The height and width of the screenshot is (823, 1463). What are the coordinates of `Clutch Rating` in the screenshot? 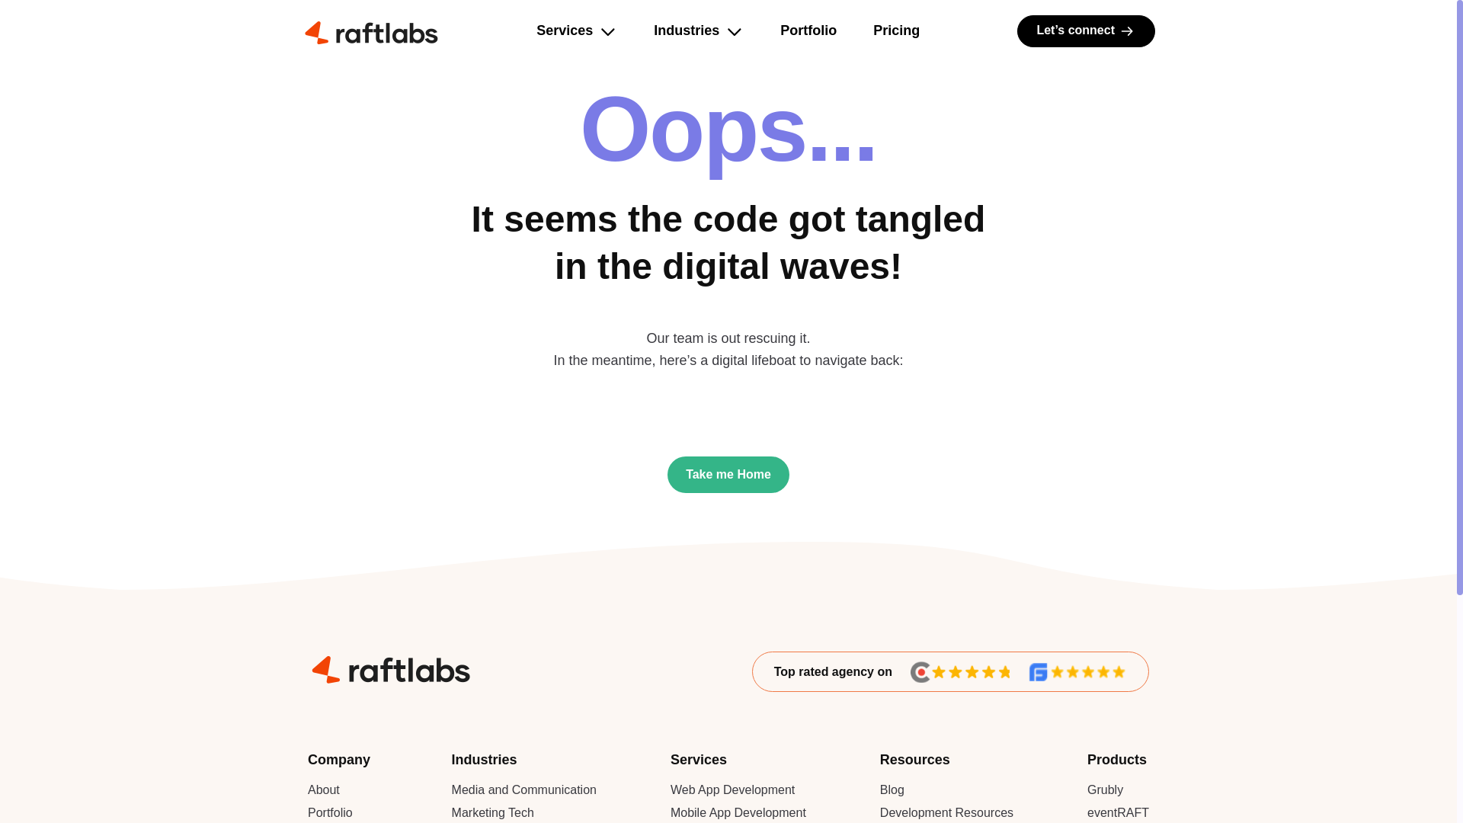 It's located at (959, 672).